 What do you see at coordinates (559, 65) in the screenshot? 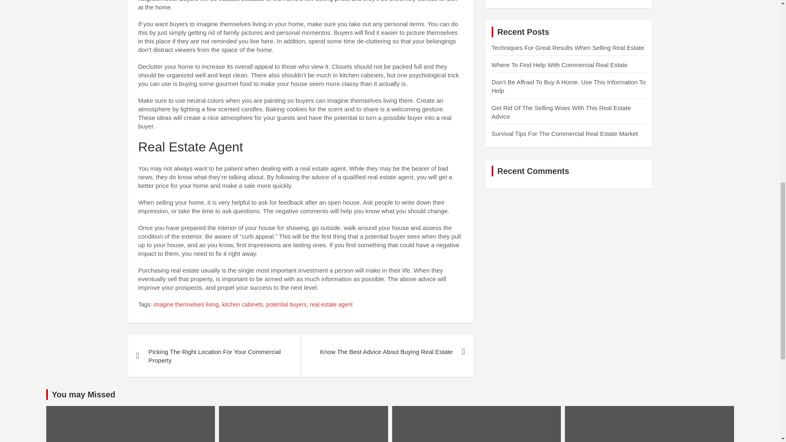
I see `Where To Find Help With Commercial Real Estate` at bounding box center [559, 65].